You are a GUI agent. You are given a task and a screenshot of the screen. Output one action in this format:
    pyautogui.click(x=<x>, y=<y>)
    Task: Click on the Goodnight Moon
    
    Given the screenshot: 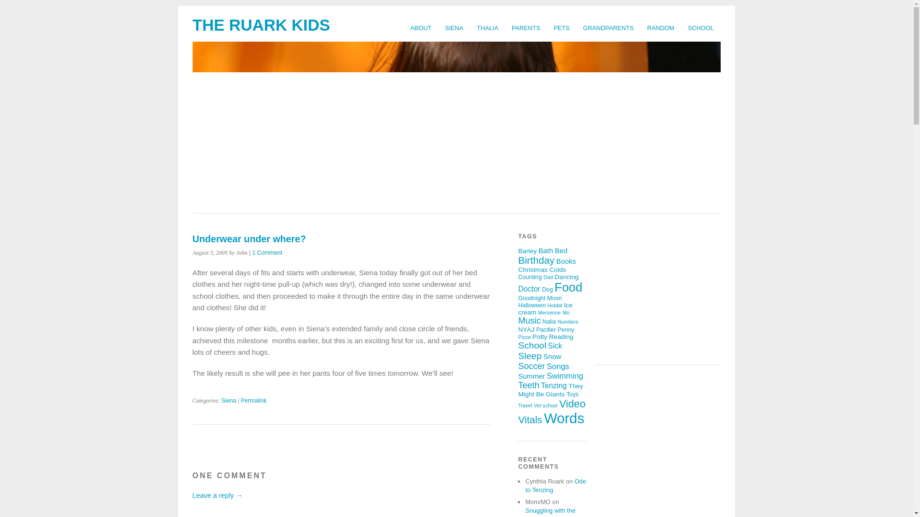 What is the action you would take?
    pyautogui.click(x=540, y=298)
    